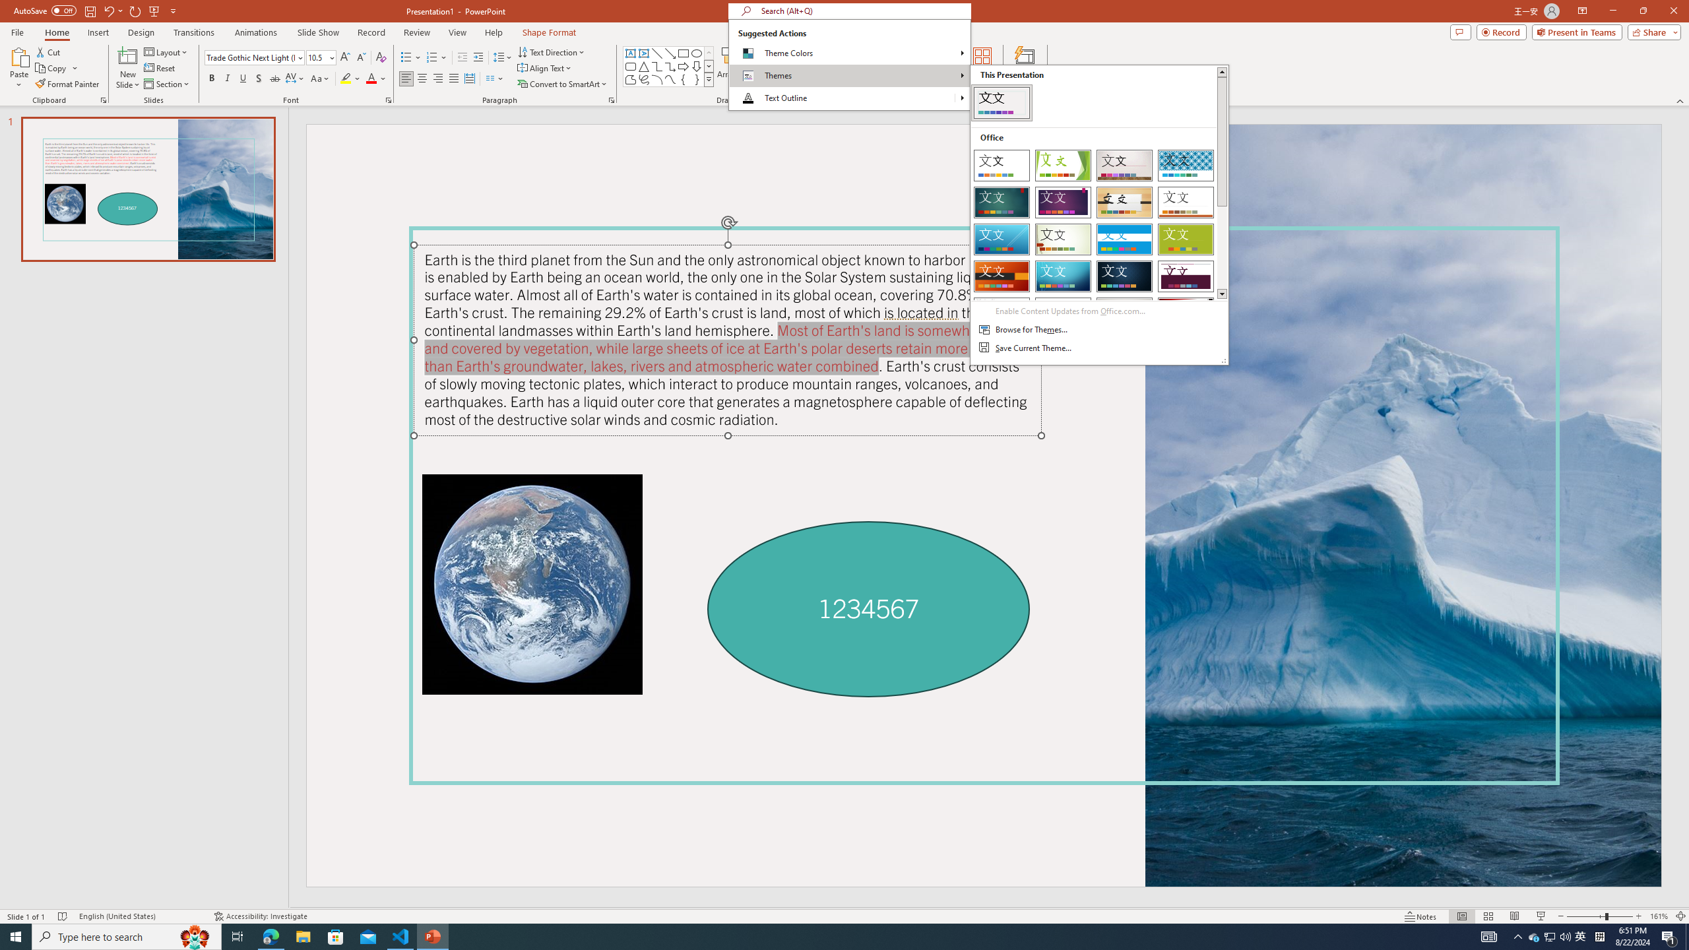 The width and height of the screenshot is (1689, 950). What do you see at coordinates (479, 58) in the screenshot?
I see `Increase Indent` at bounding box center [479, 58].